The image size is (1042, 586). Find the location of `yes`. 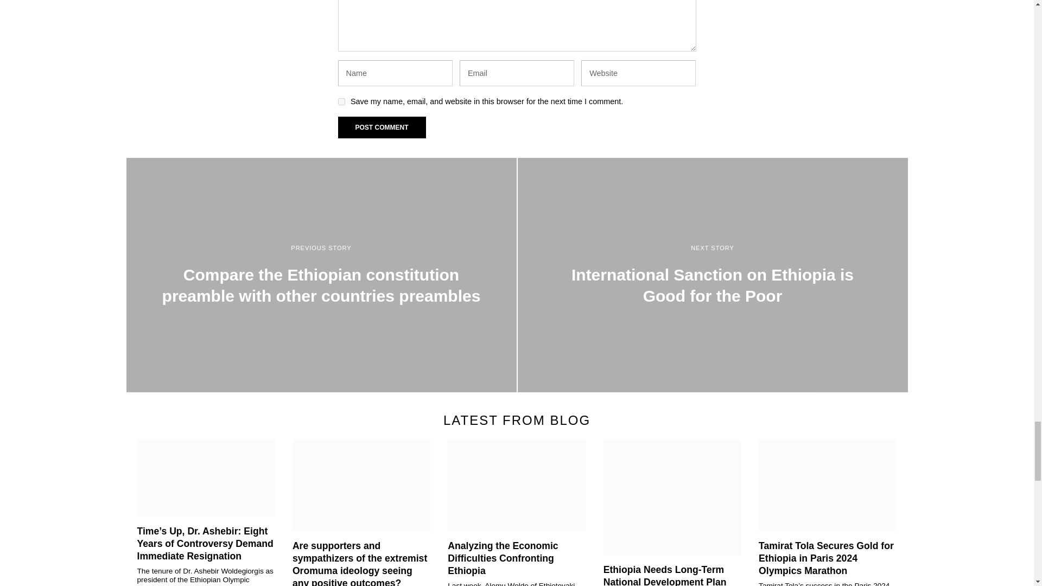

yes is located at coordinates (341, 102).